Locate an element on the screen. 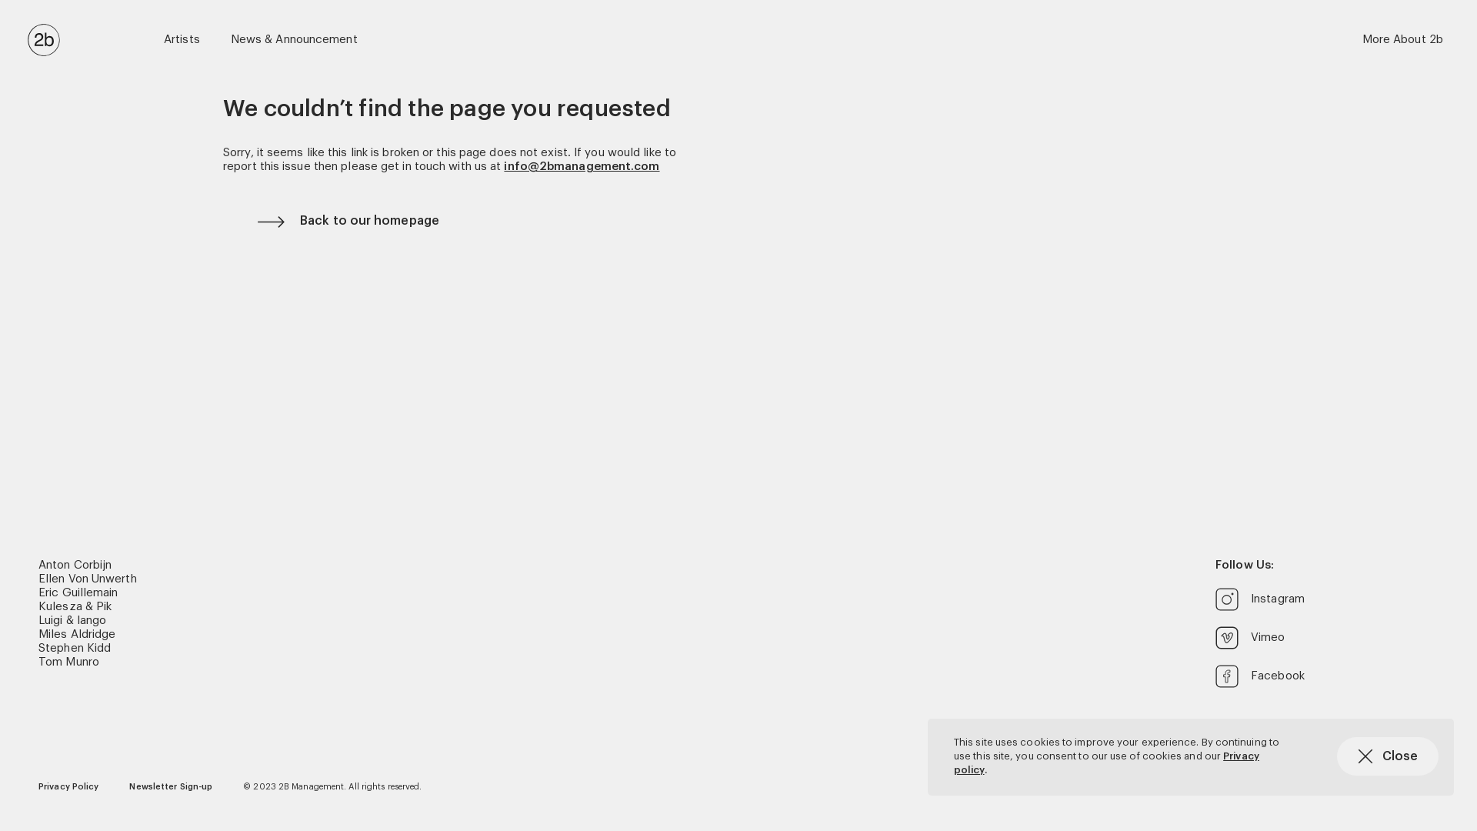 This screenshot has height=831, width=1477. Tom Munro is located at coordinates (69, 662).